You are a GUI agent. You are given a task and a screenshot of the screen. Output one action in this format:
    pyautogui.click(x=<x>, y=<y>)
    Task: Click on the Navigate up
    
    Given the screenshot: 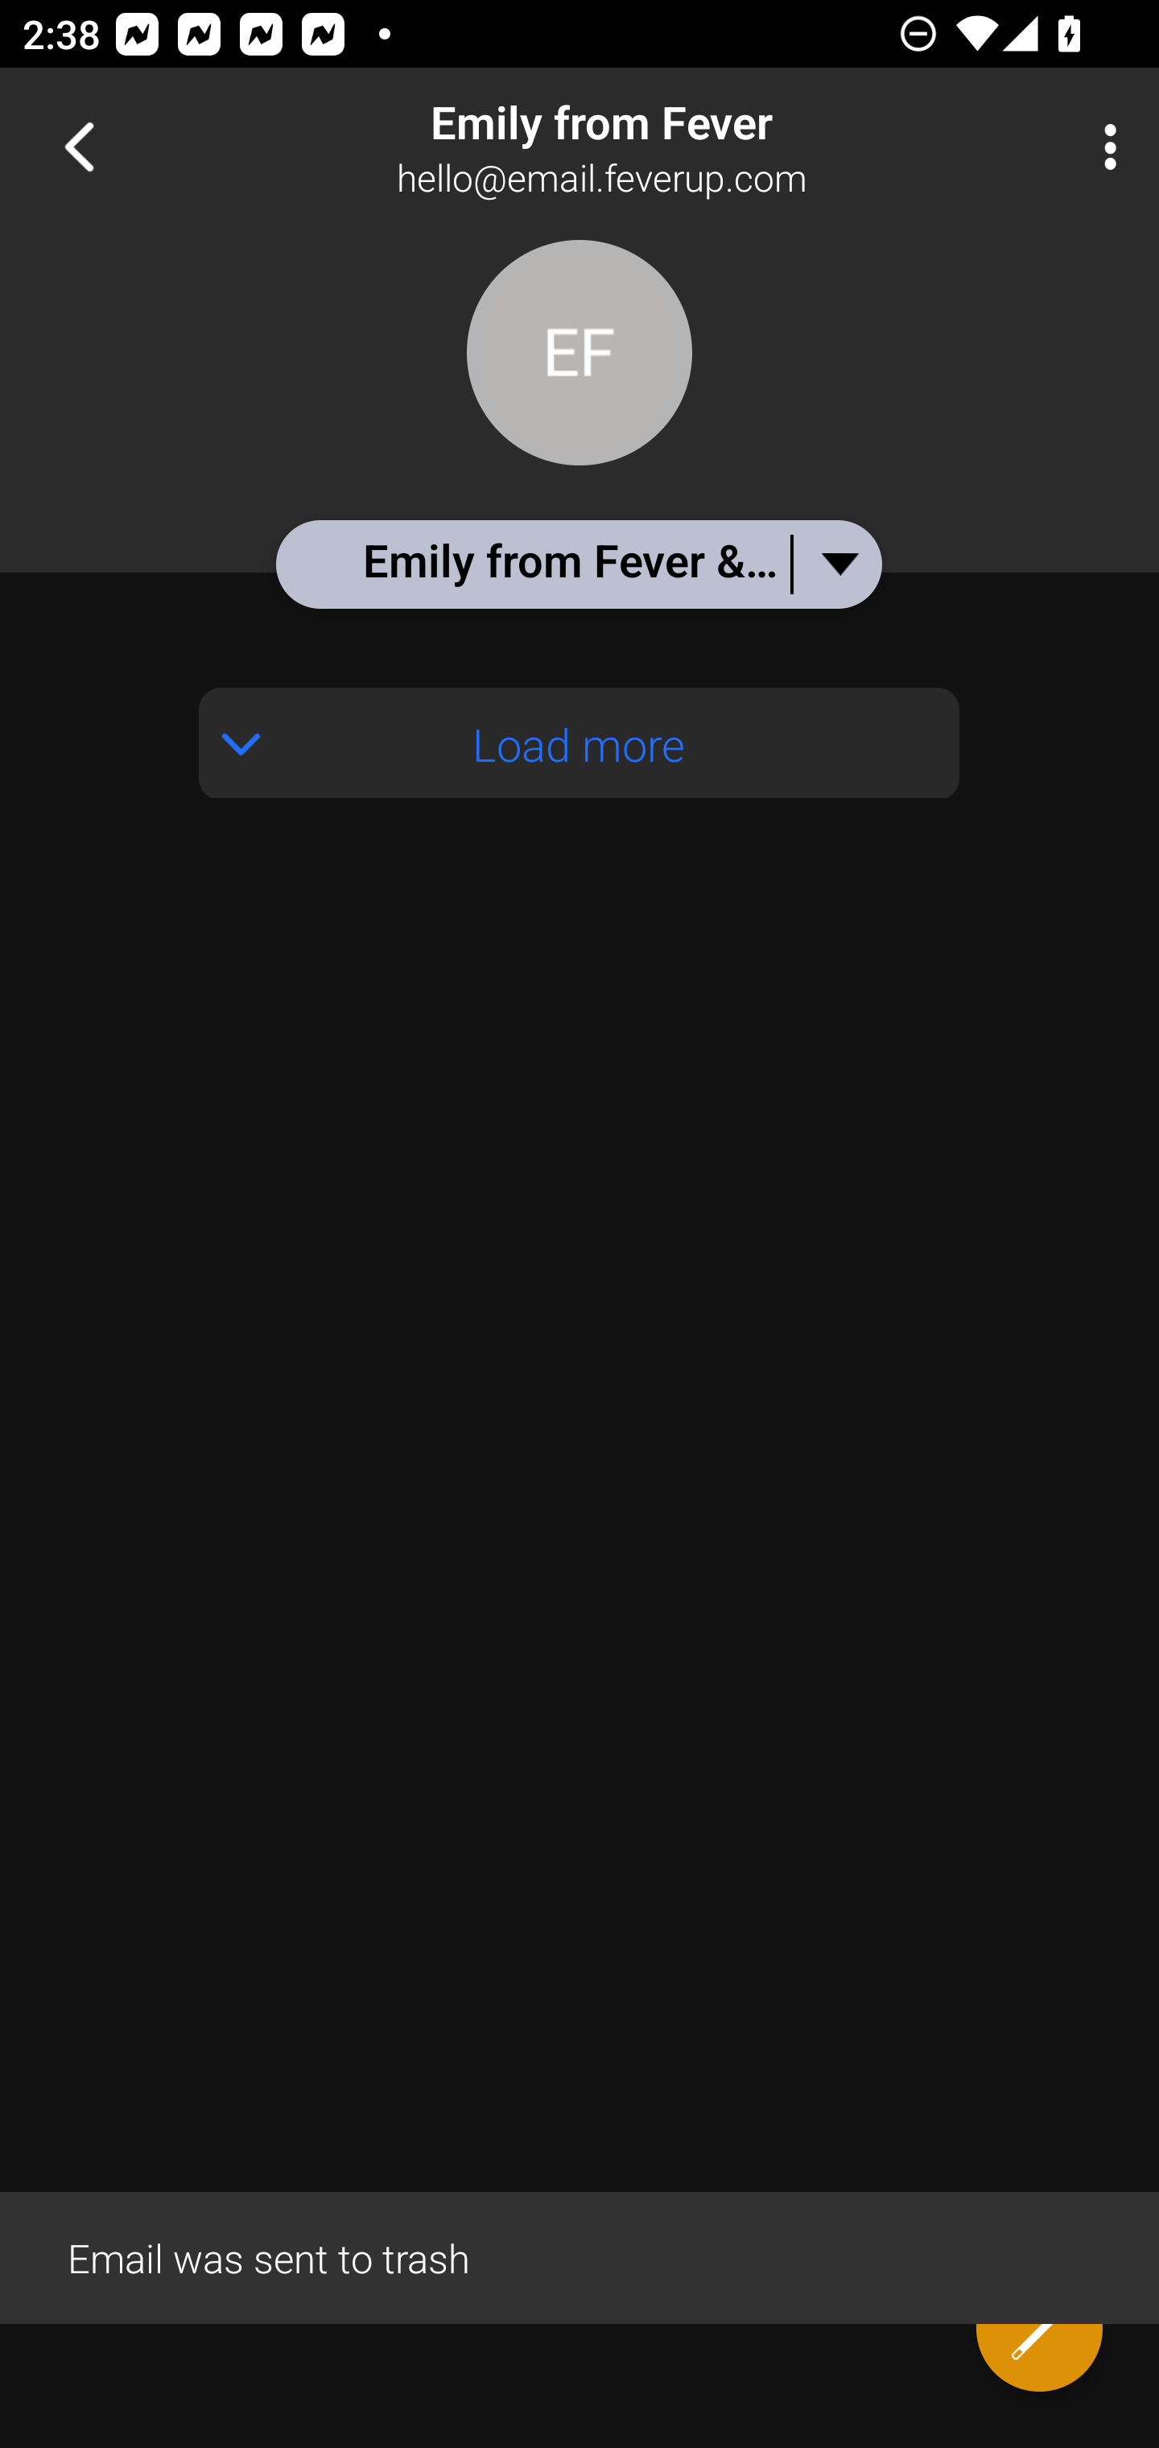 What is the action you would take?
    pyautogui.click(x=79, y=147)
    